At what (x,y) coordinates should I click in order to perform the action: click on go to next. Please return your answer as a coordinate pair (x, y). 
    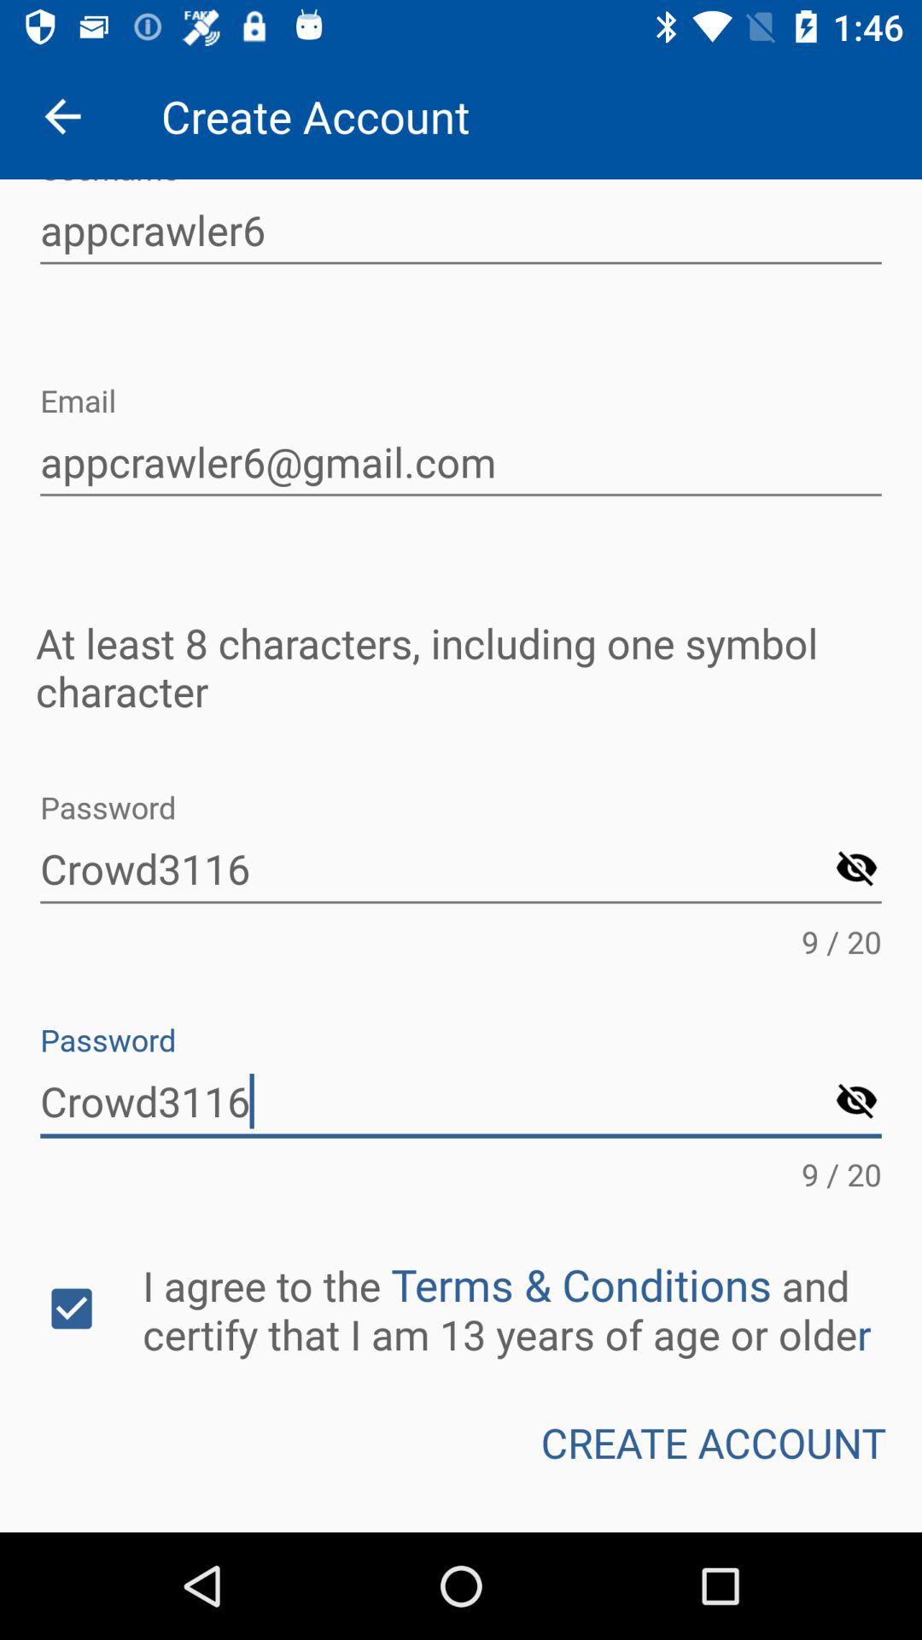
    Looking at the image, I should click on (857, 870).